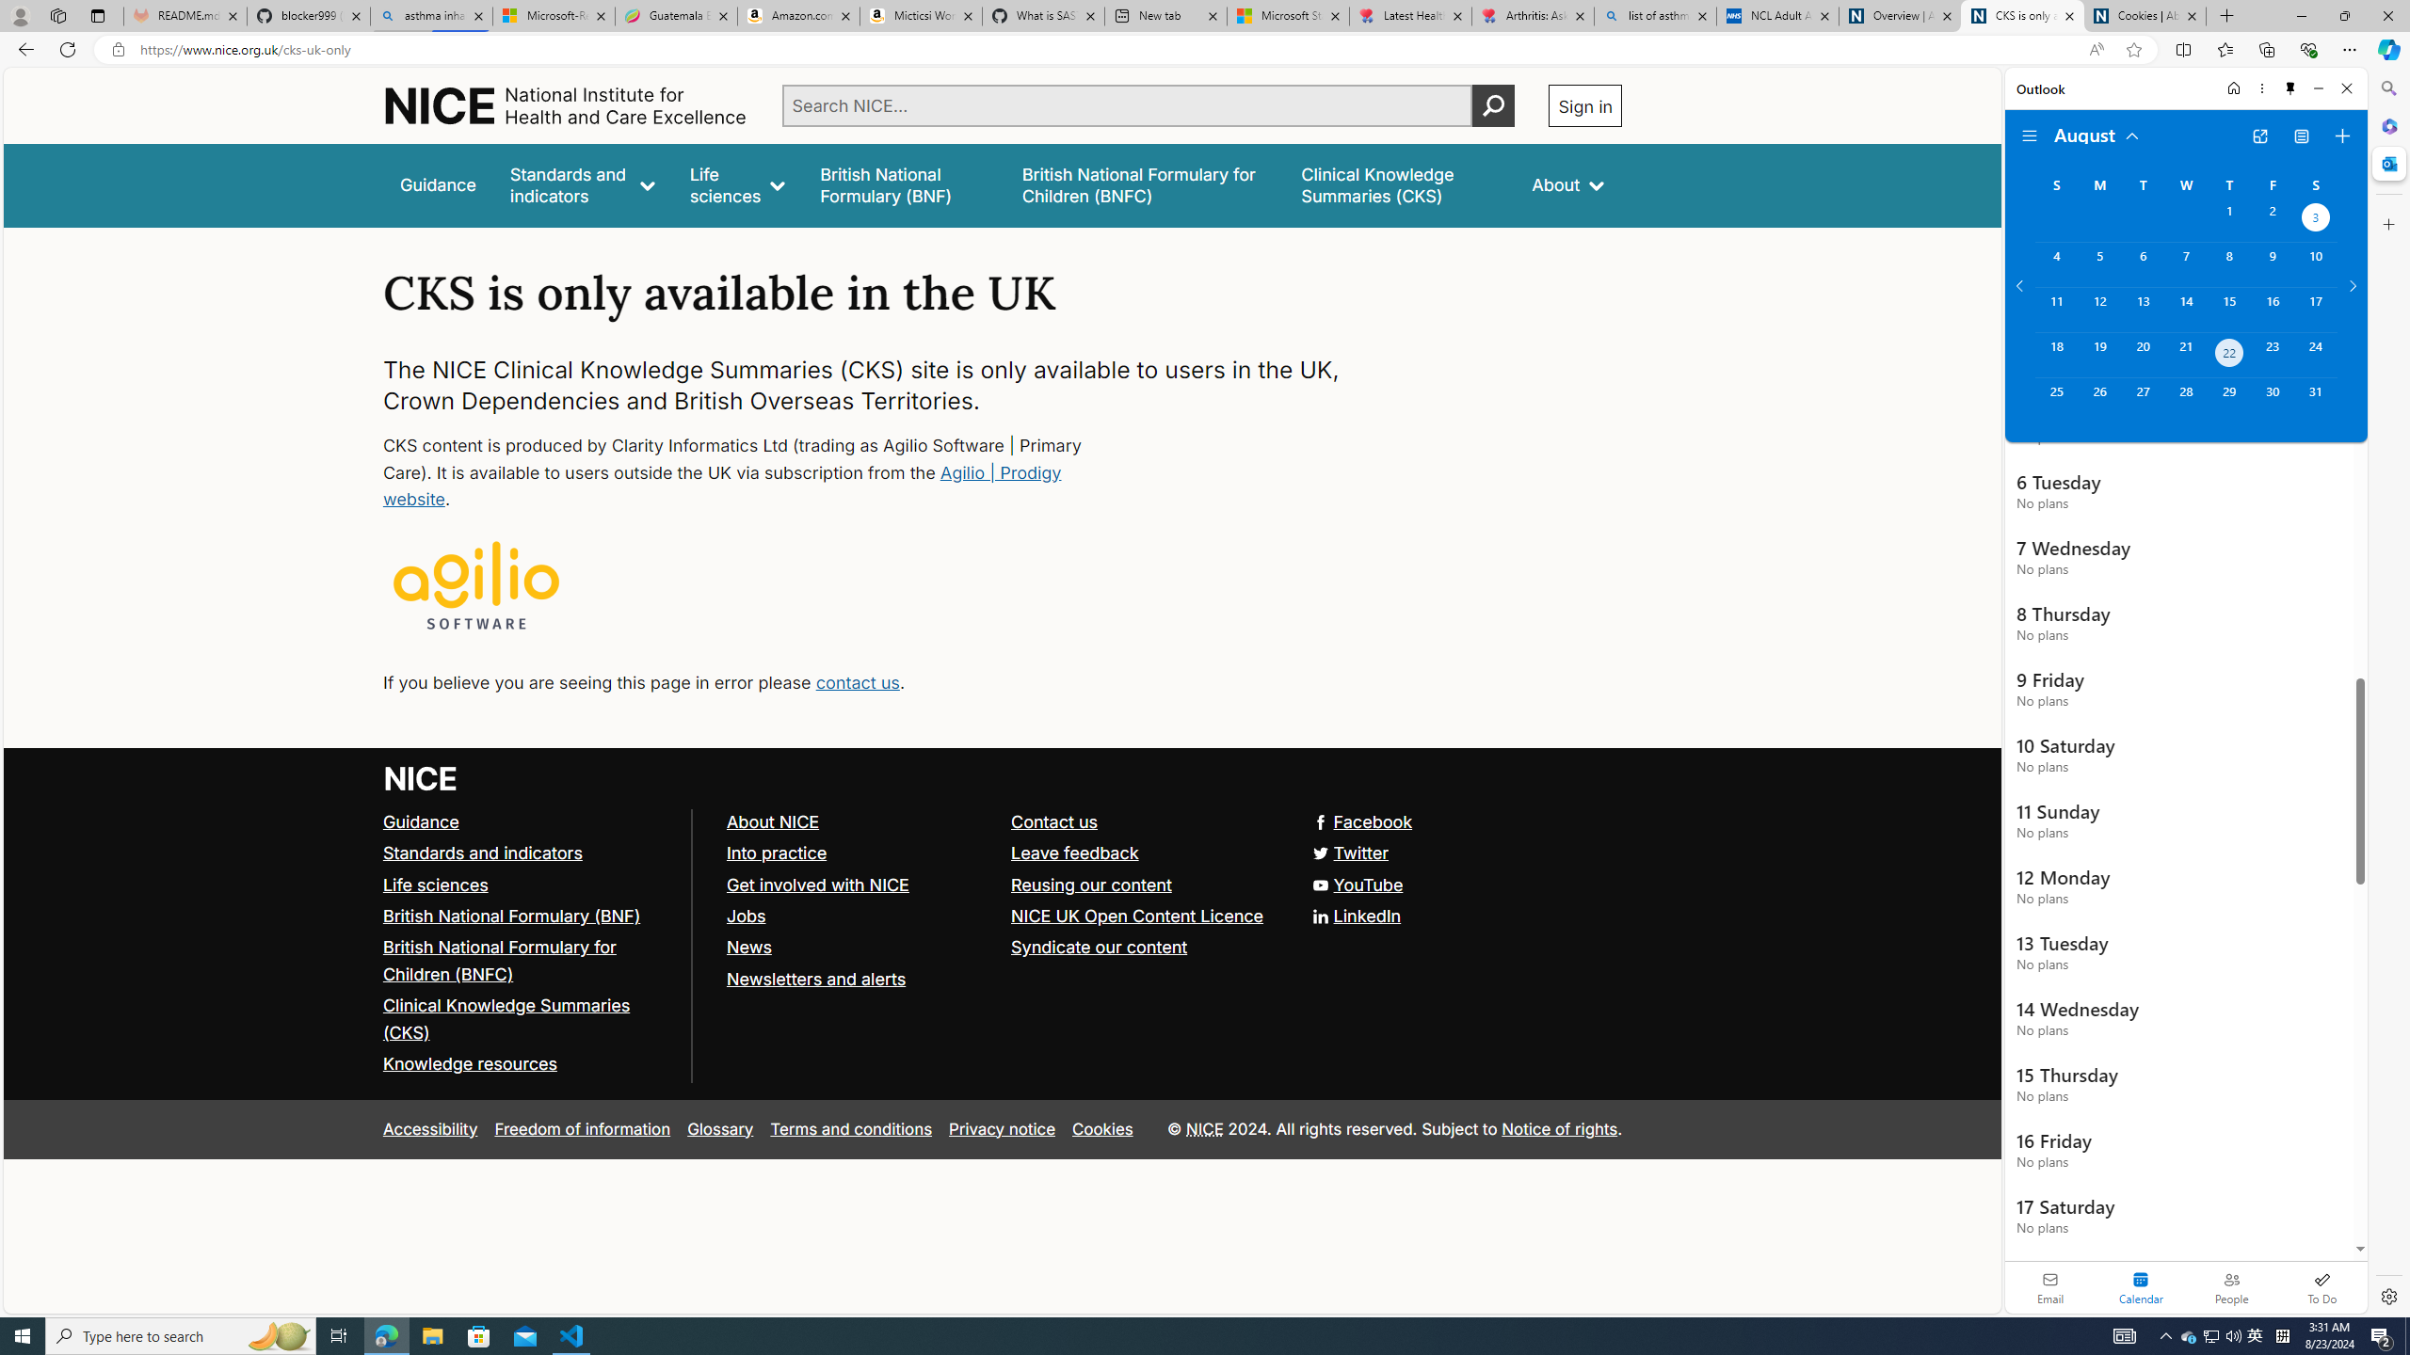 This screenshot has height=1355, width=2410. What do you see at coordinates (2142, 400) in the screenshot?
I see `Tuesday, August 27, 2024. ` at bounding box center [2142, 400].